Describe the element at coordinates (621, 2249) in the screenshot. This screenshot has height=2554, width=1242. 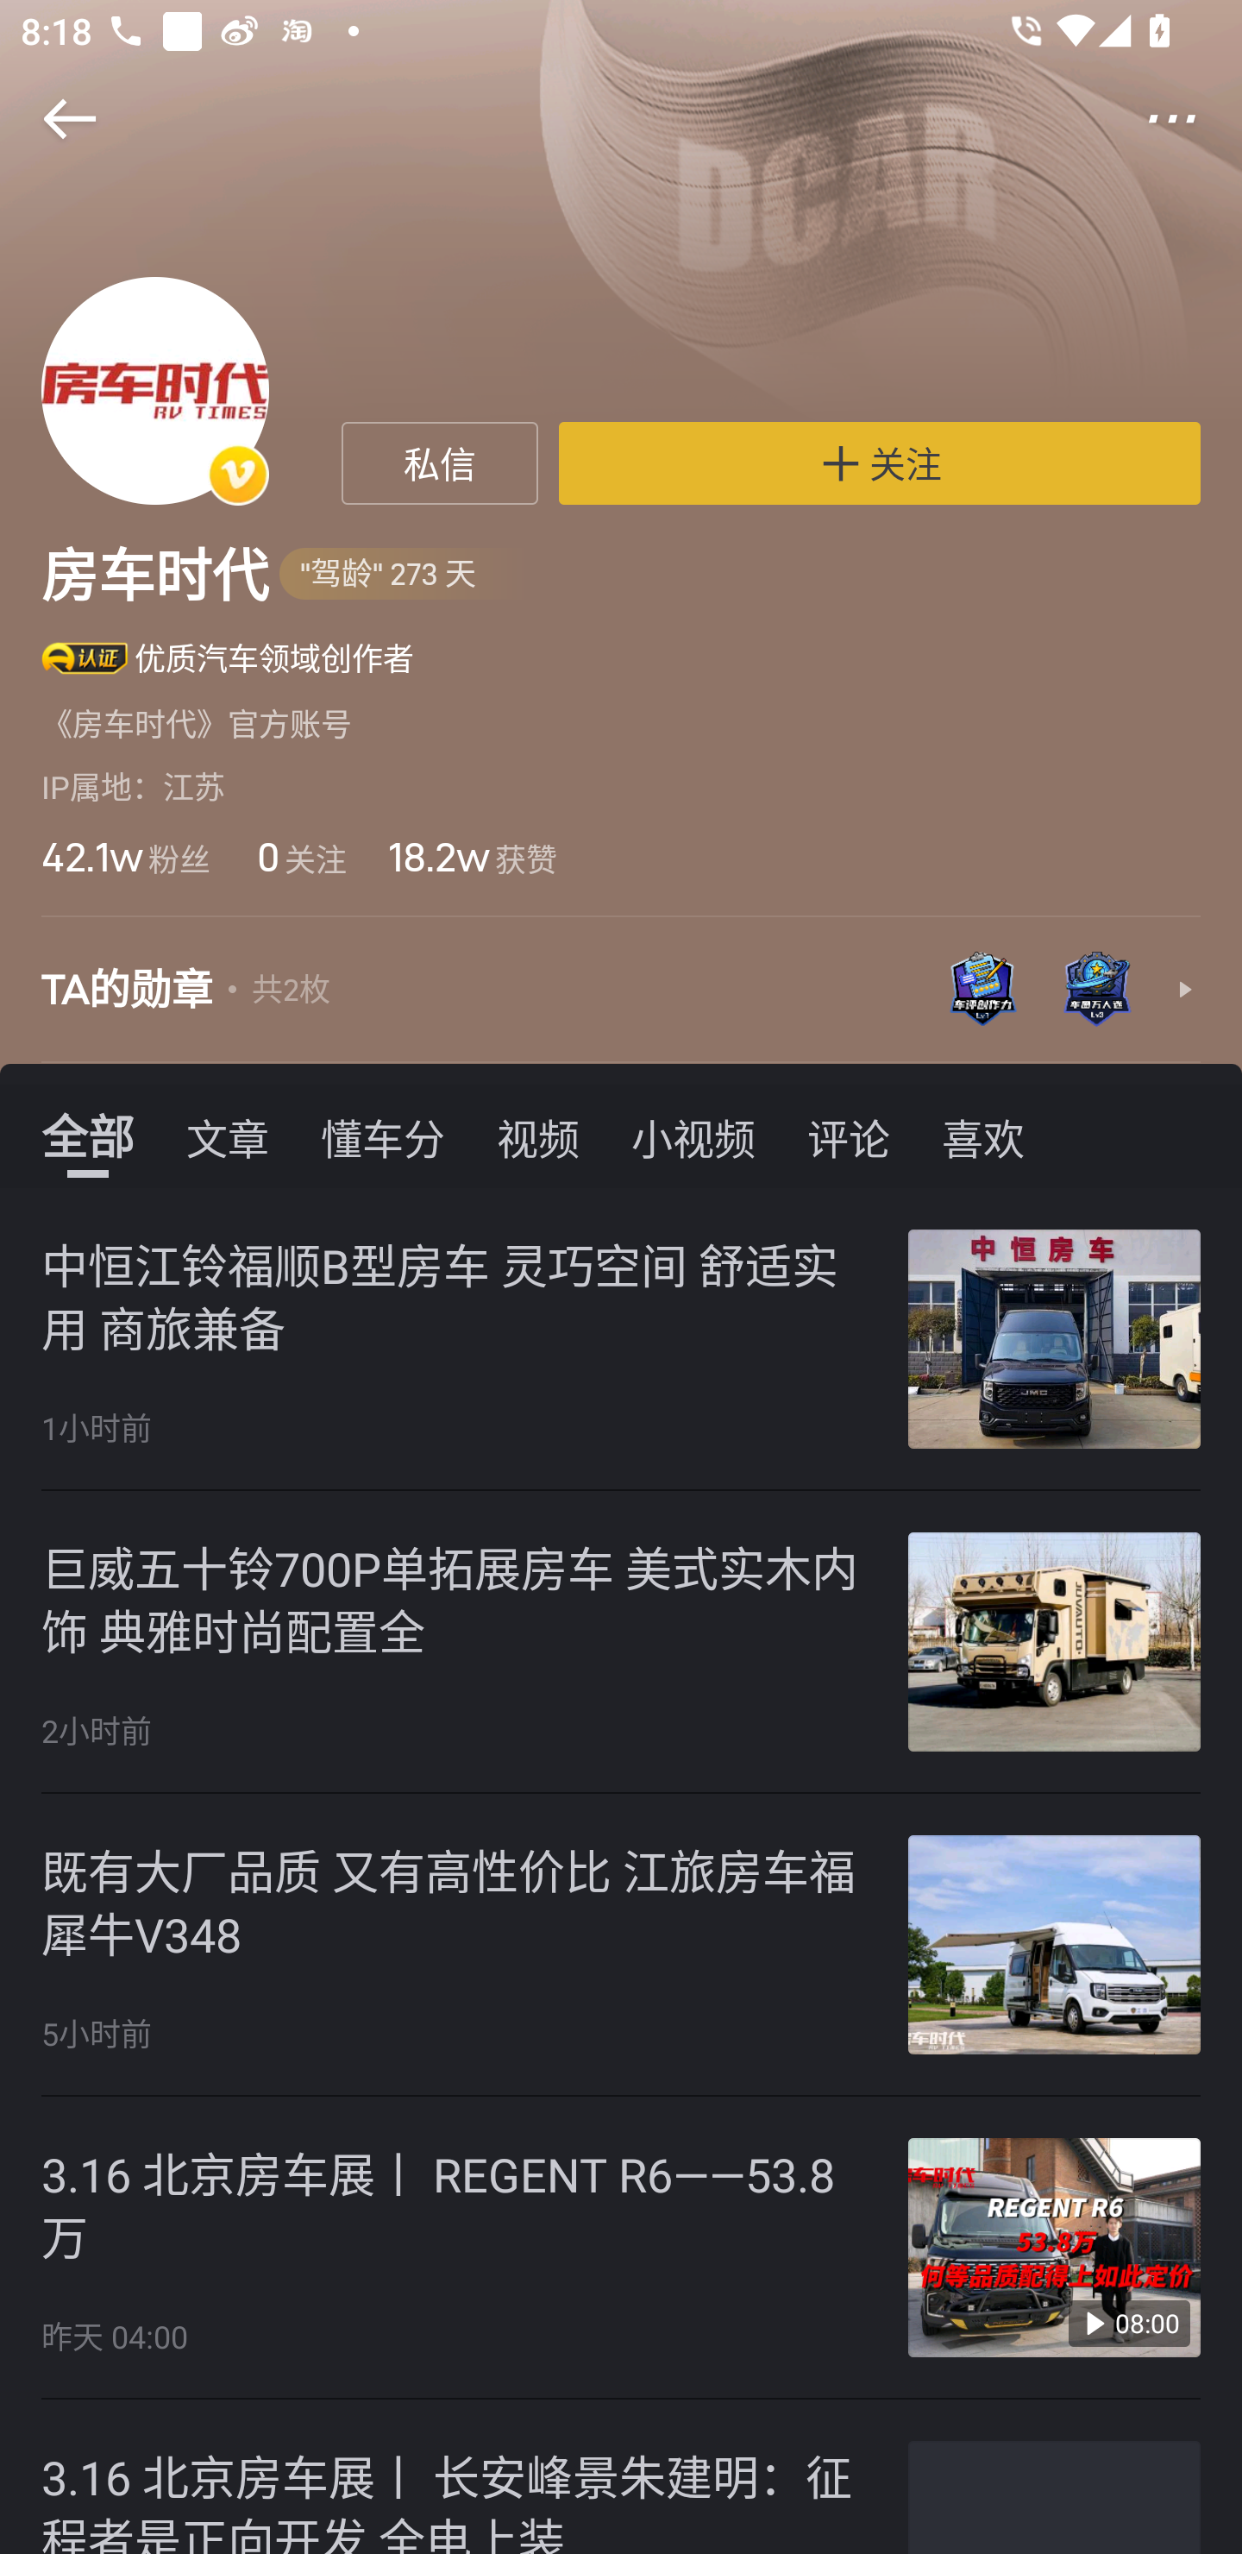
I see `3.16 北京房车展丨 REGENT R6——53.8万 昨天 04:00  08:00` at that location.